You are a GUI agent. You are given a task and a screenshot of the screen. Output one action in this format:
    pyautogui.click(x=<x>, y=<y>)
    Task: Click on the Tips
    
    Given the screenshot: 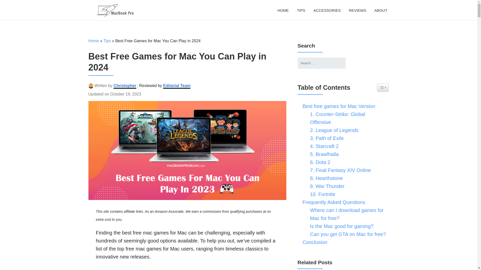 What is the action you would take?
    pyautogui.click(x=301, y=10)
    